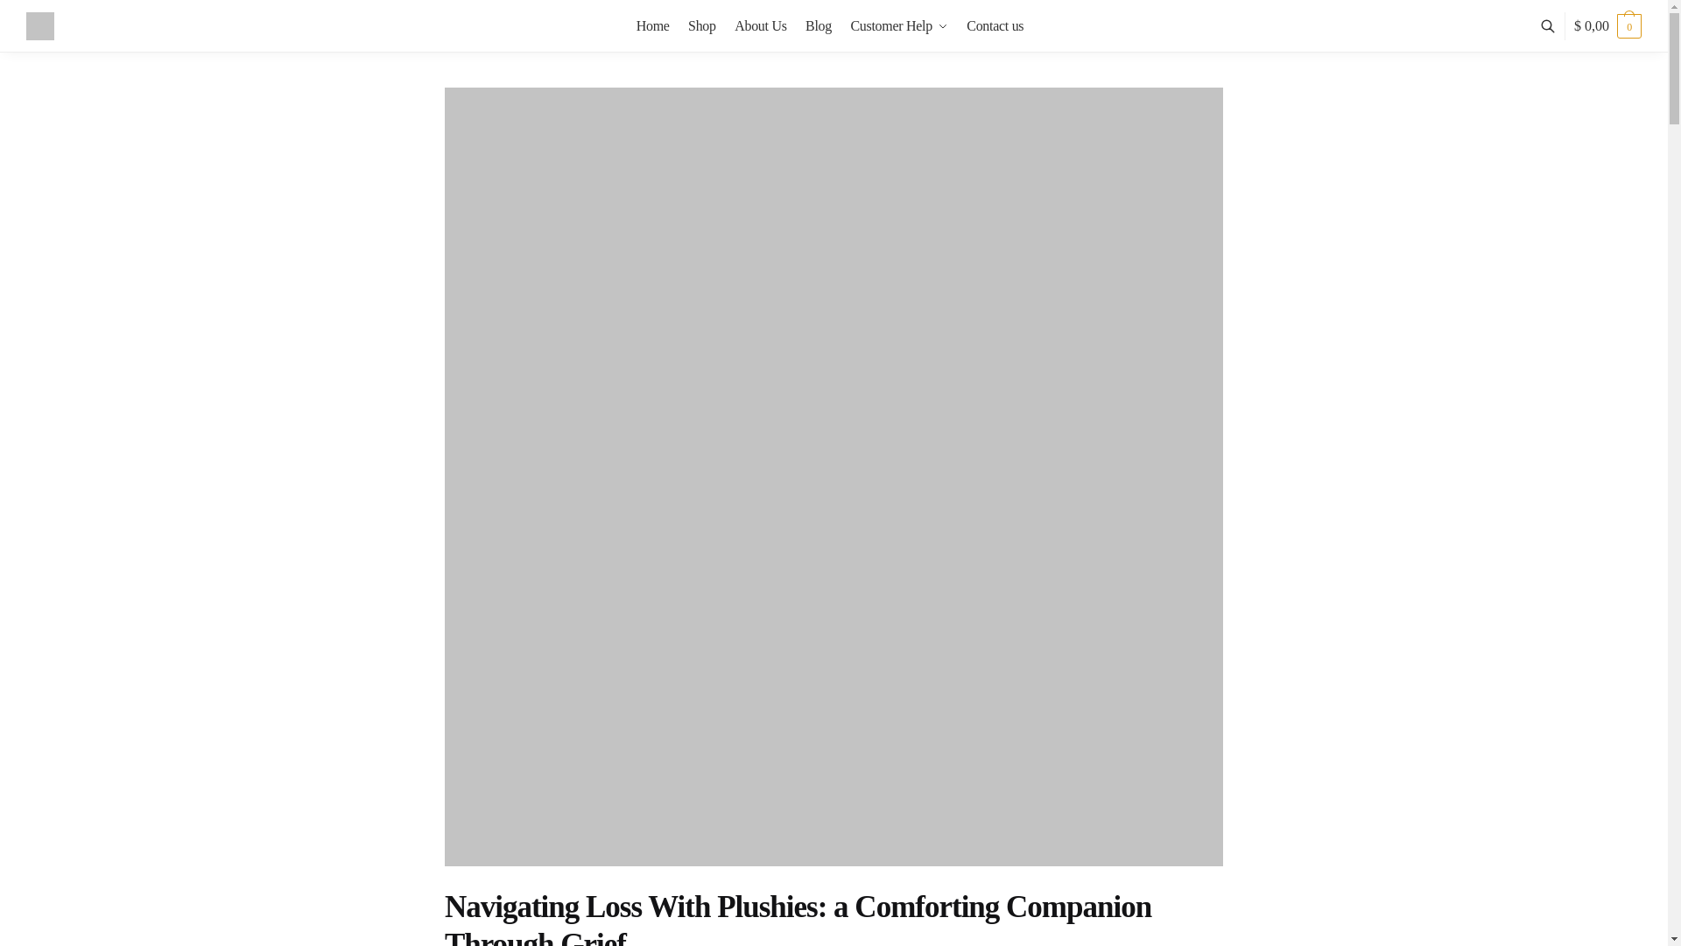  What do you see at coordinates (995, 26) in the screenshot?
I see `Contact us` at bounding box center [995, 26].